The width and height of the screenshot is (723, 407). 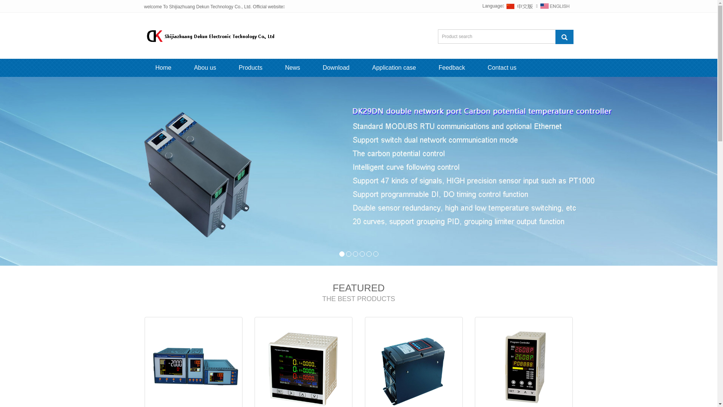 What do you see at coordinates (293, 68) in the screenshot?
I see `News` at bounding box center [293, 68].